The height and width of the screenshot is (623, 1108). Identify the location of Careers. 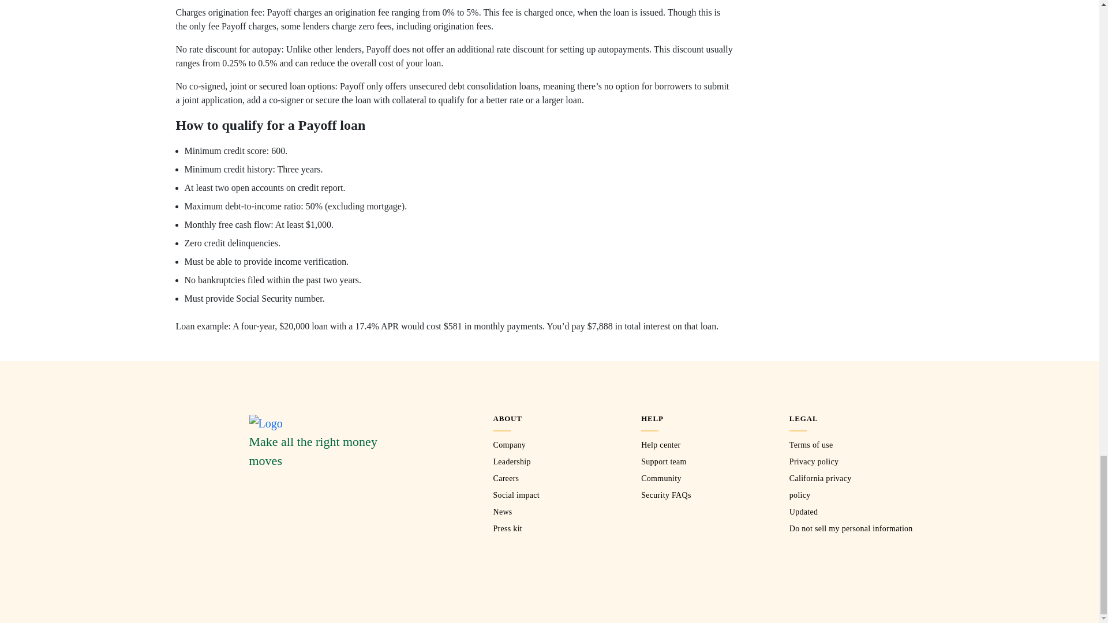
(506, 478).